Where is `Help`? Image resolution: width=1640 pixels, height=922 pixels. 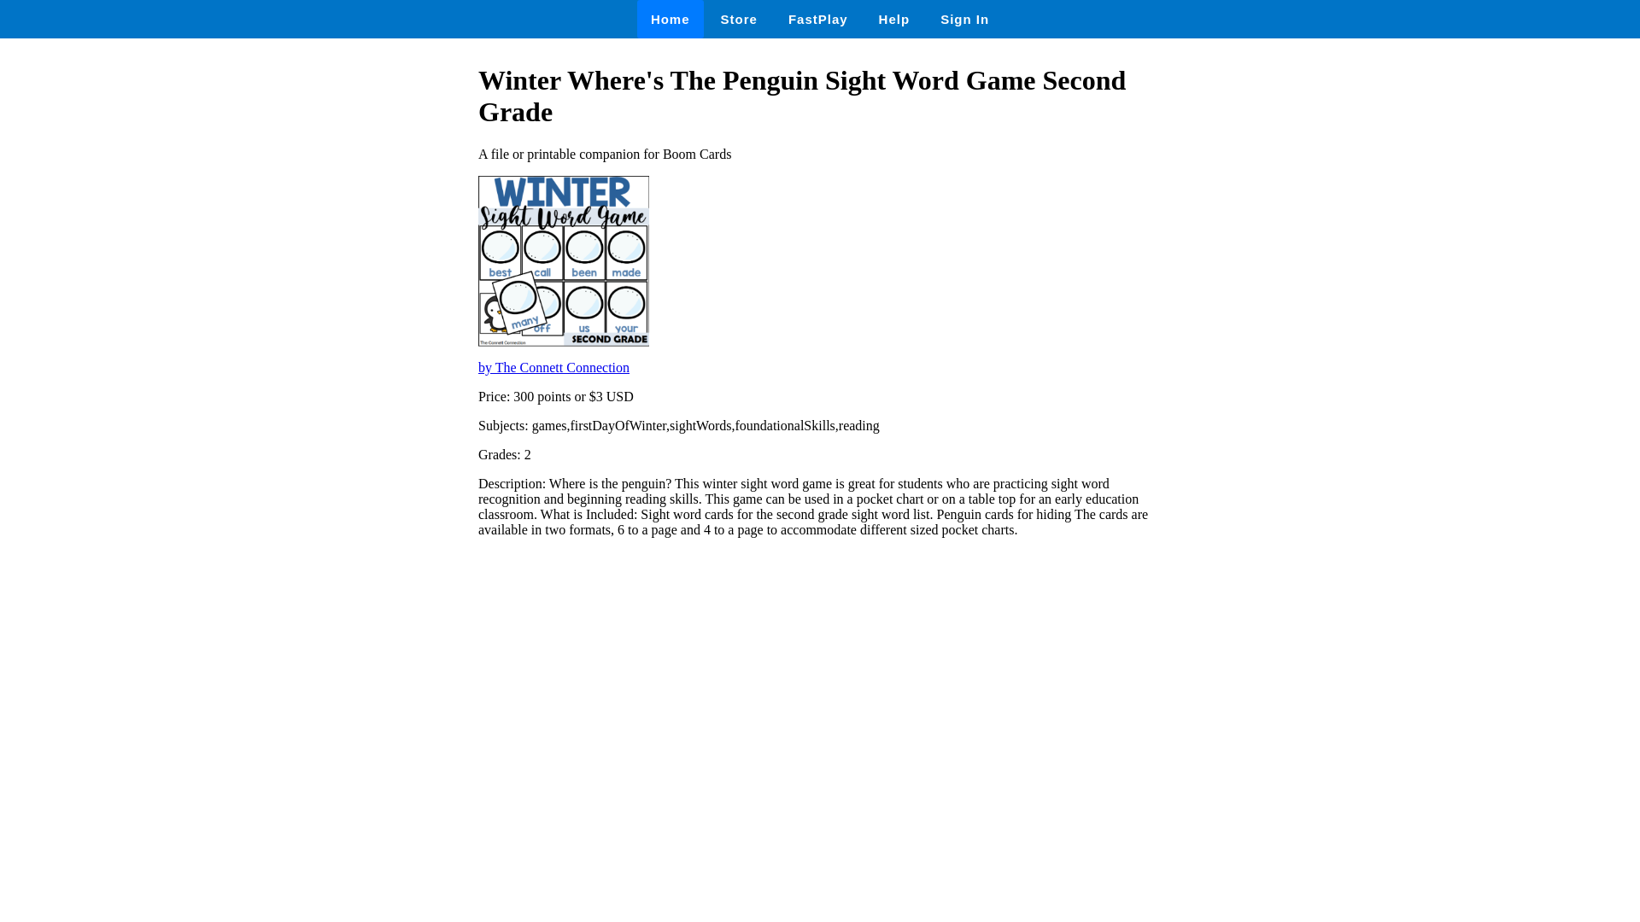 Help is located at coordinates (895, 19).